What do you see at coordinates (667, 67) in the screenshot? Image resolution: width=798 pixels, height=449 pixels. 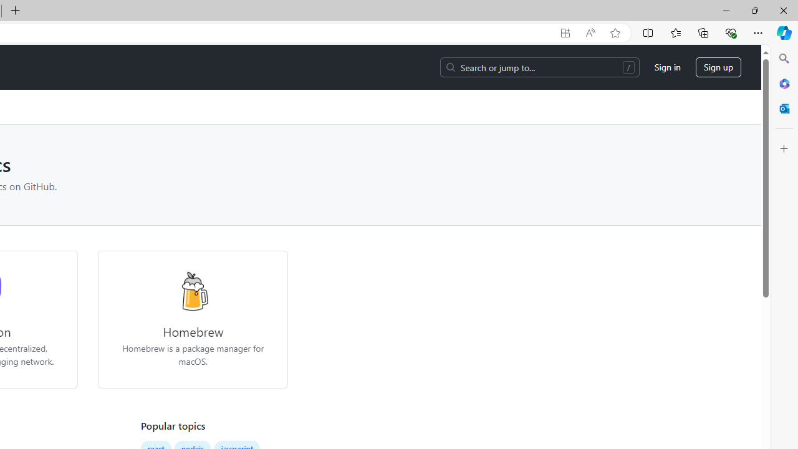 I see `Sign in` at bounding box center [667, 67].